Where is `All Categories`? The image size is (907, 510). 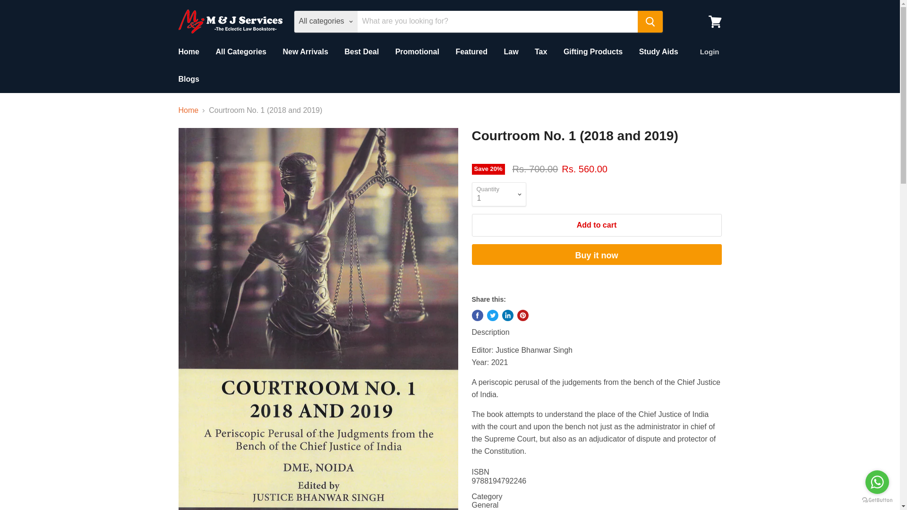 All Categories is located at coordinates (241, 51).